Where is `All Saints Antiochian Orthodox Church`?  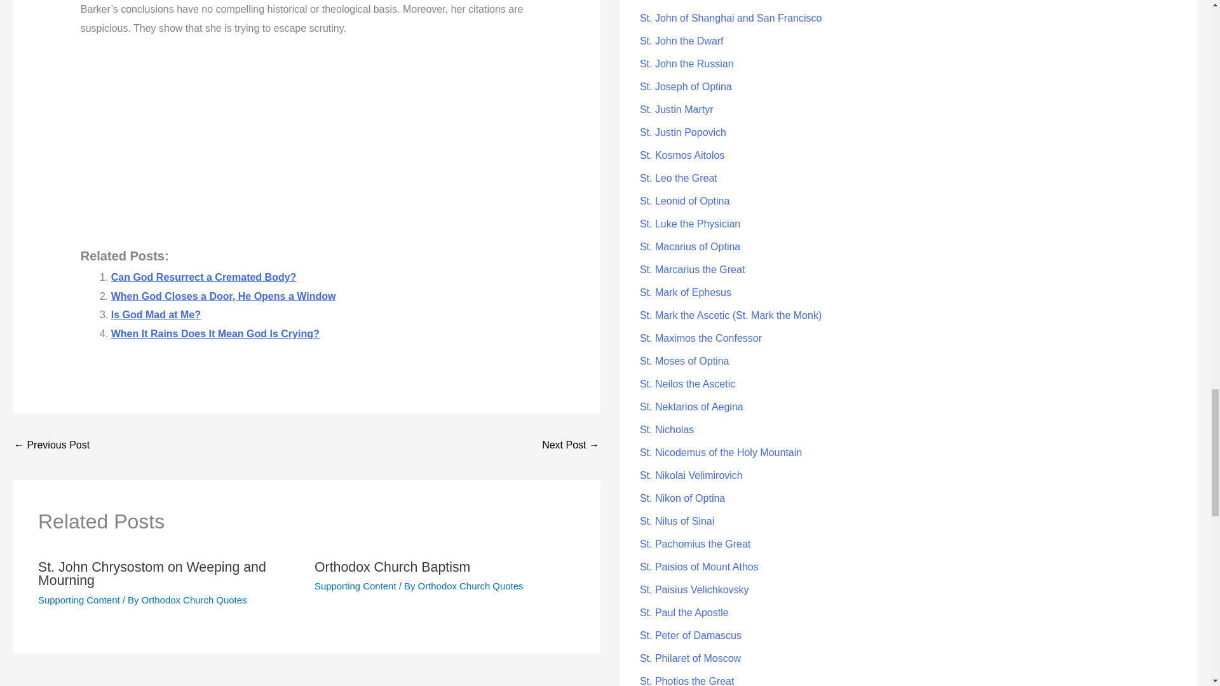
All Saints Antiochian Orthodox Church is located at coordinates (570, 446).